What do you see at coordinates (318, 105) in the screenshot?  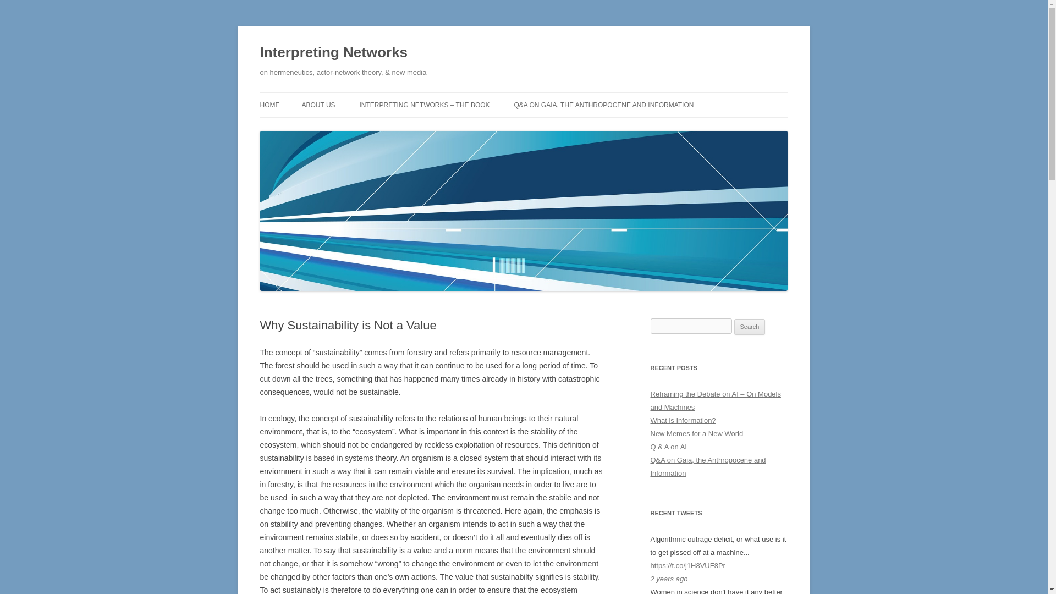 I see `ABOUT US` at bounding box center [318, 105].